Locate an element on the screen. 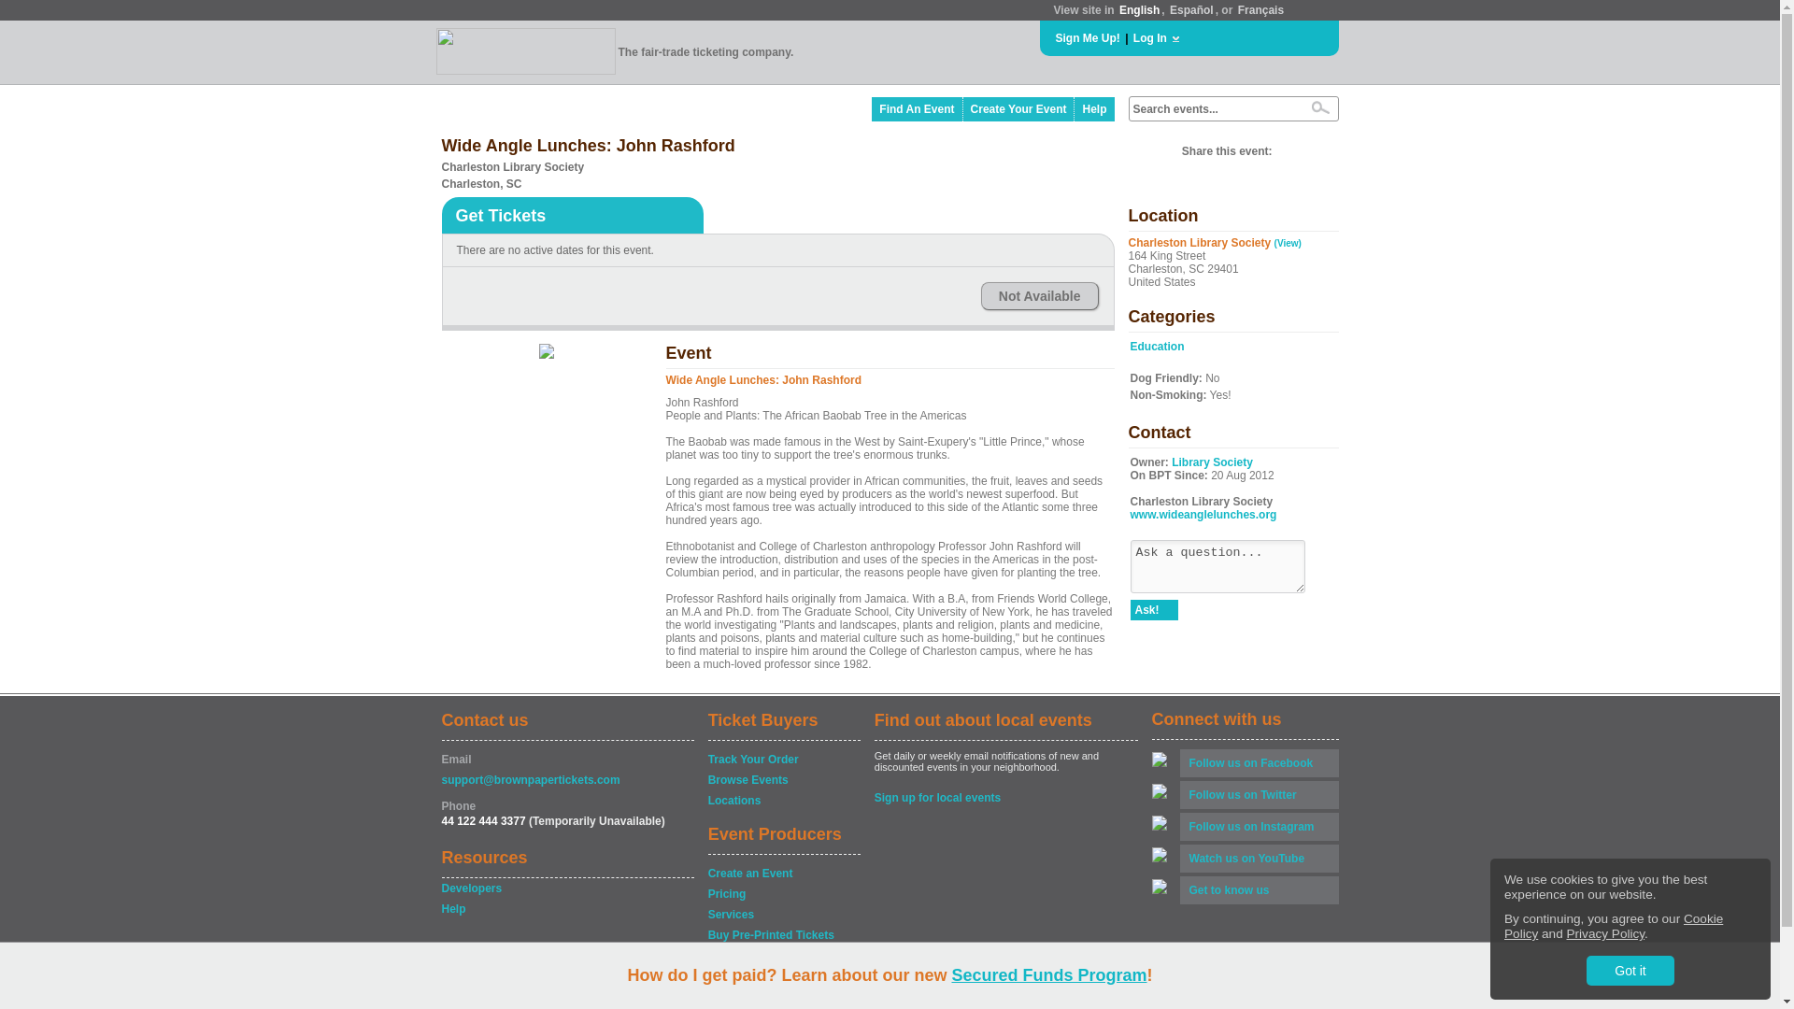 This screenshot has height=1009, width=1794. Submit to Twitter! is located at coordinates (1291, 151).